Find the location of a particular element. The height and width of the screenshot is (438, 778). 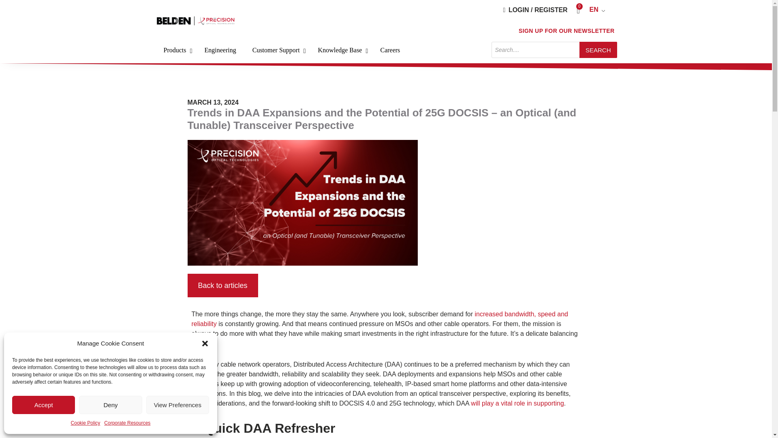

SIGN UP FOR OUR NEWSLETTER is located at coordinates (566, 30).